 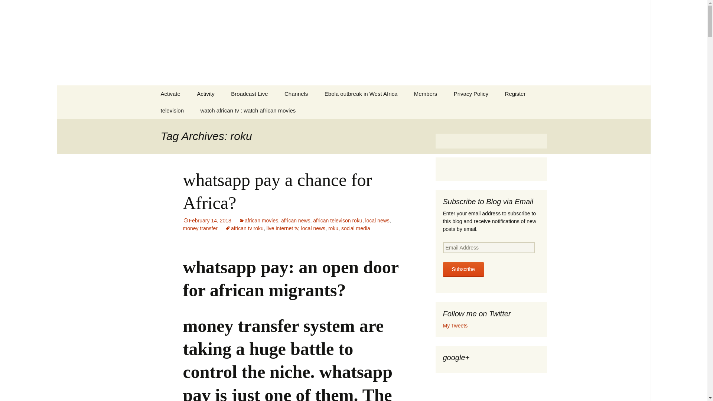 I want to click on roku, so click(x=333, y=228).